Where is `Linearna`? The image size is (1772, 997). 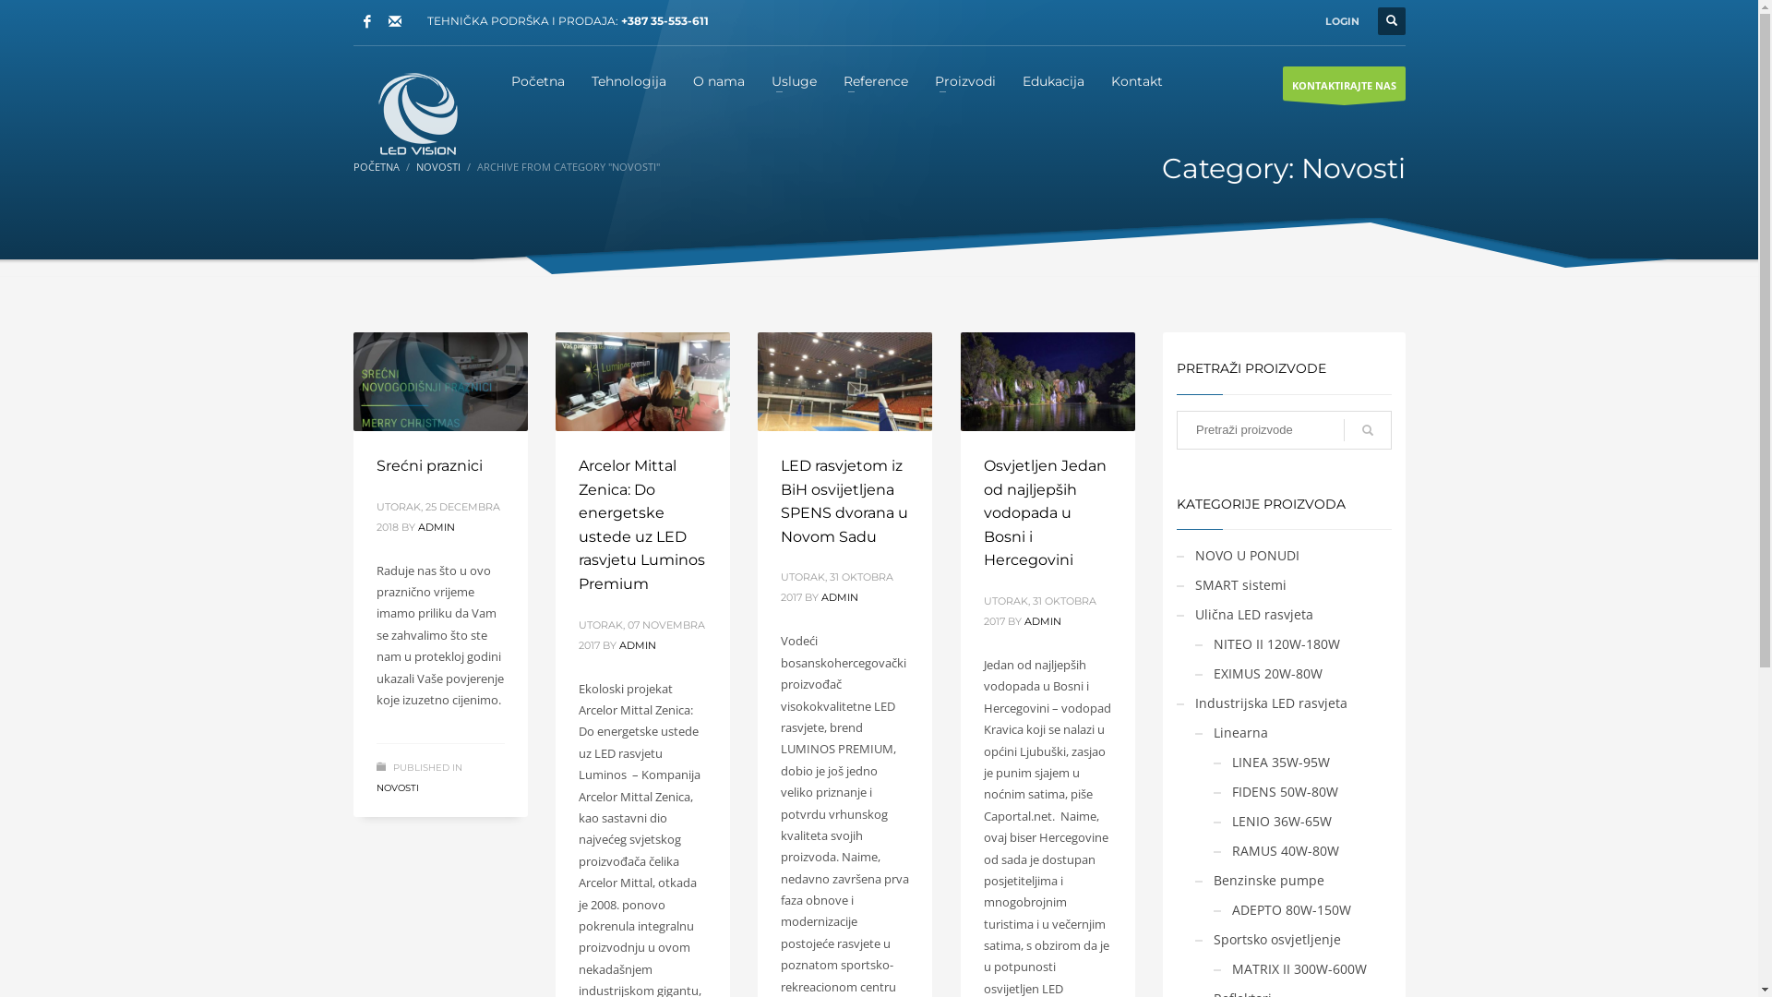
Linearna is located at coordinates (1231, 733).